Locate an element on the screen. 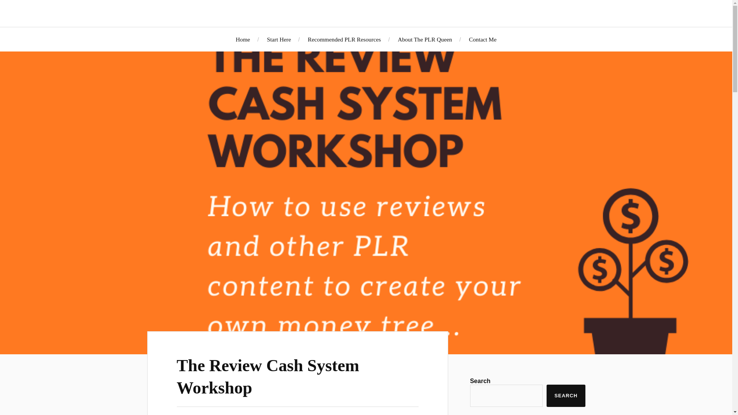  Start Here is located at coordinates (278, 39).